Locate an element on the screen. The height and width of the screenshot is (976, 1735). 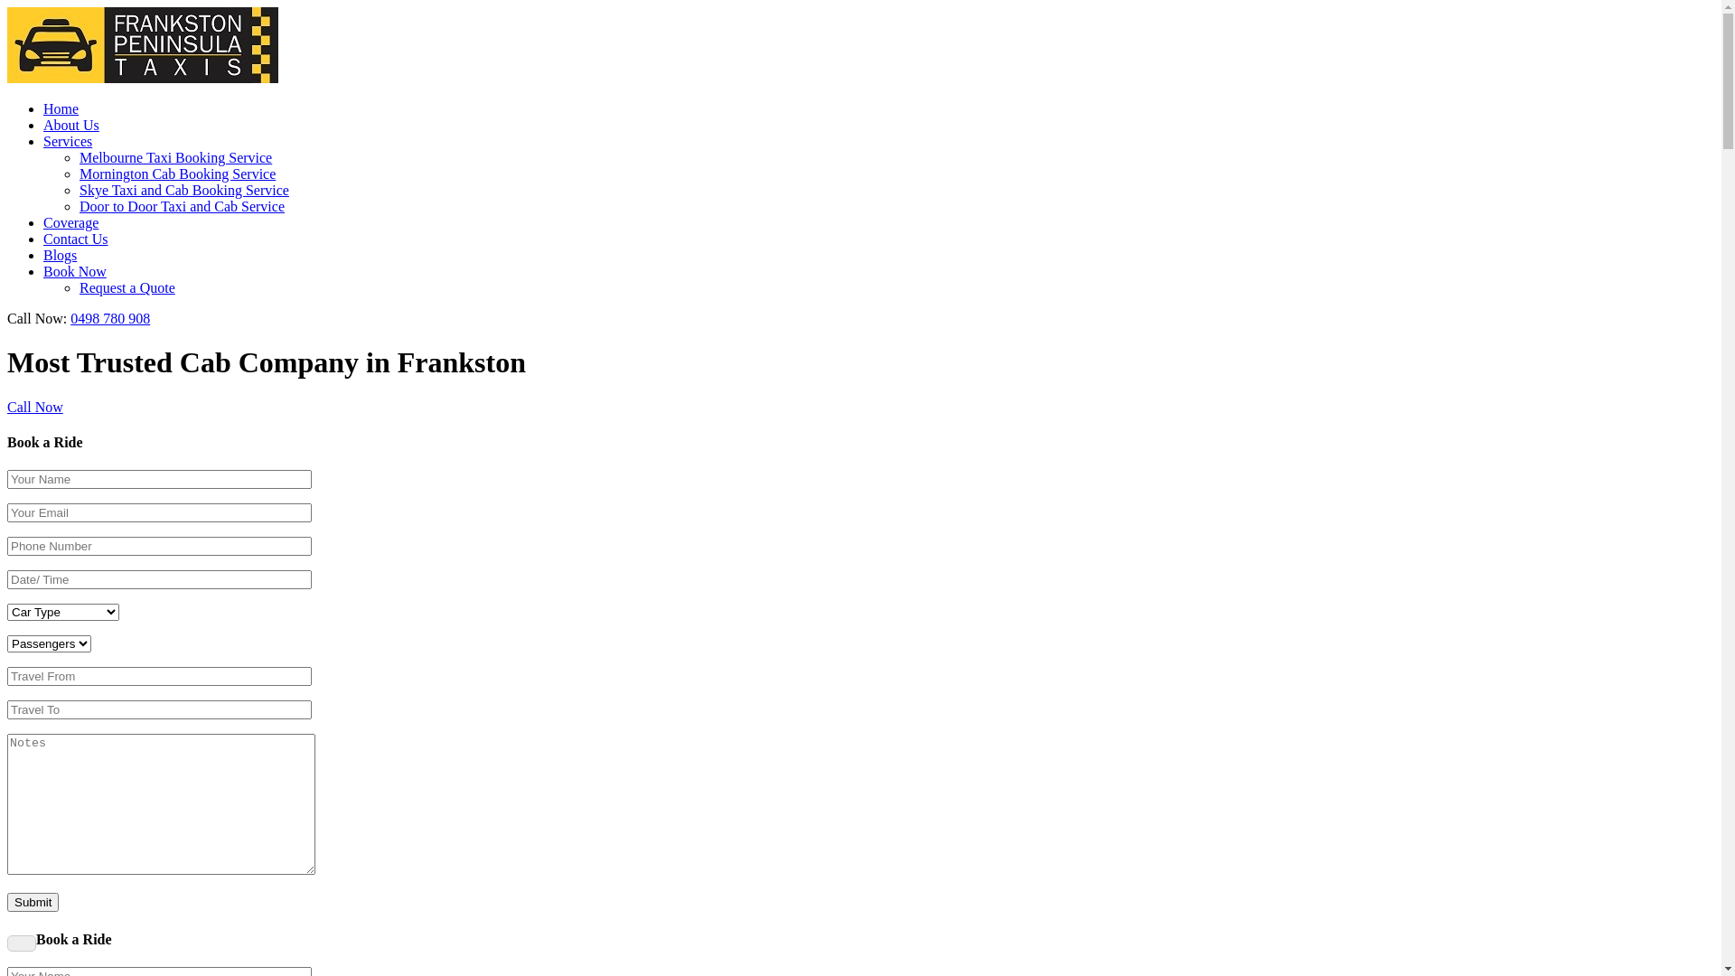
Call Now is located at coordinates (35, 407).